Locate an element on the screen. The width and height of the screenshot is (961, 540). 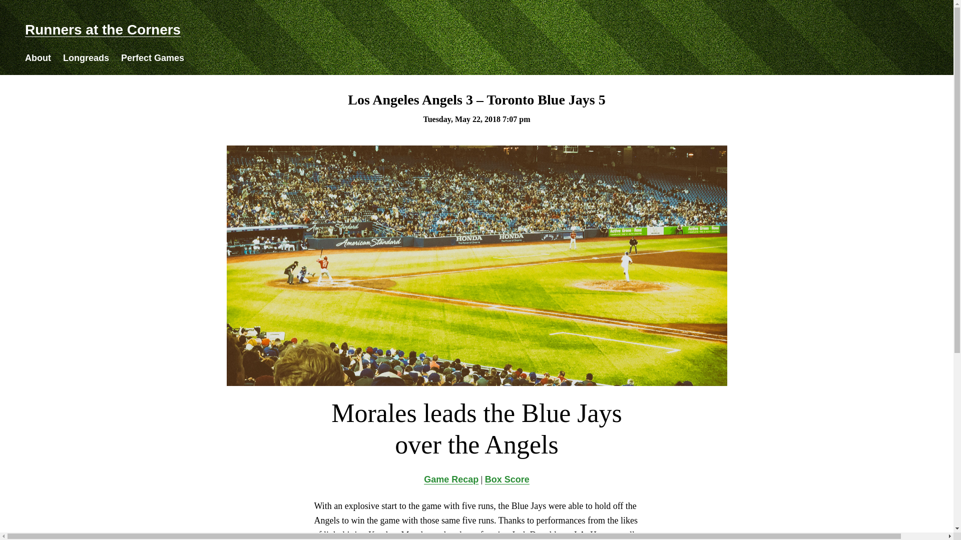
Box Score is located at coordinates (507, 479).